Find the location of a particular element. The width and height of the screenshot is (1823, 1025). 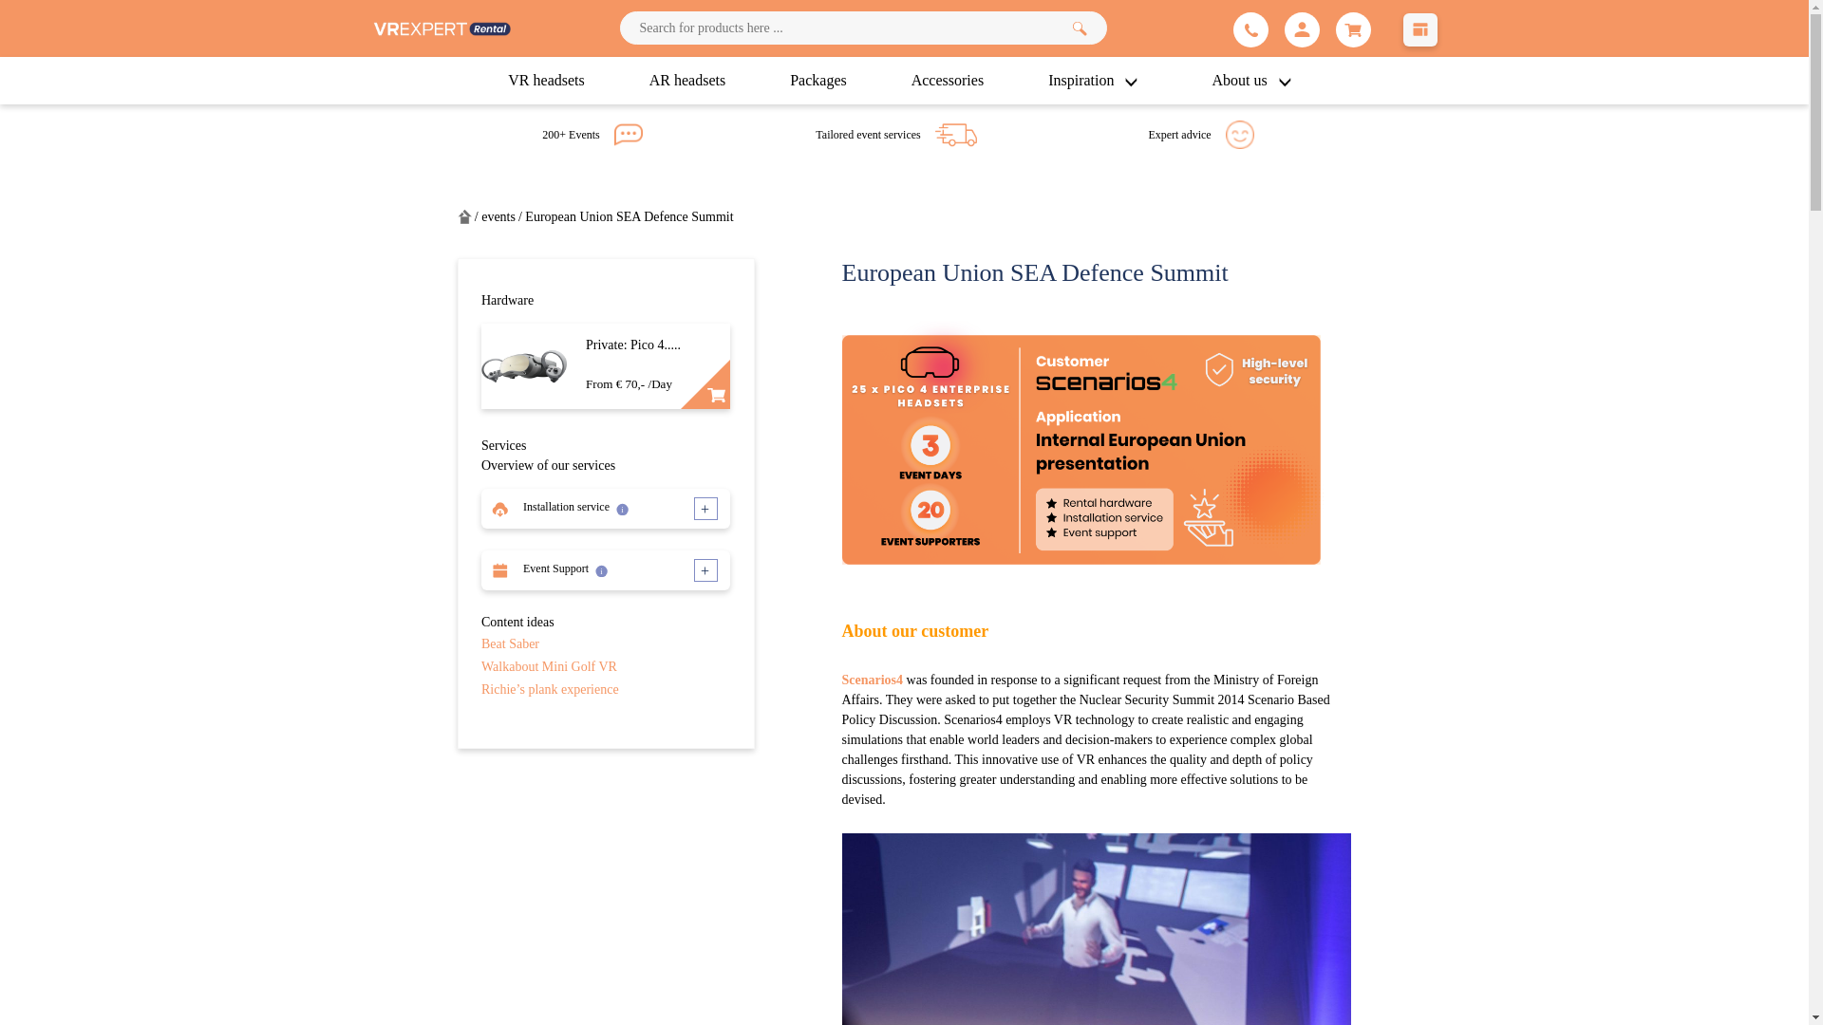

AR headsets is located at coordinates (687, 81).